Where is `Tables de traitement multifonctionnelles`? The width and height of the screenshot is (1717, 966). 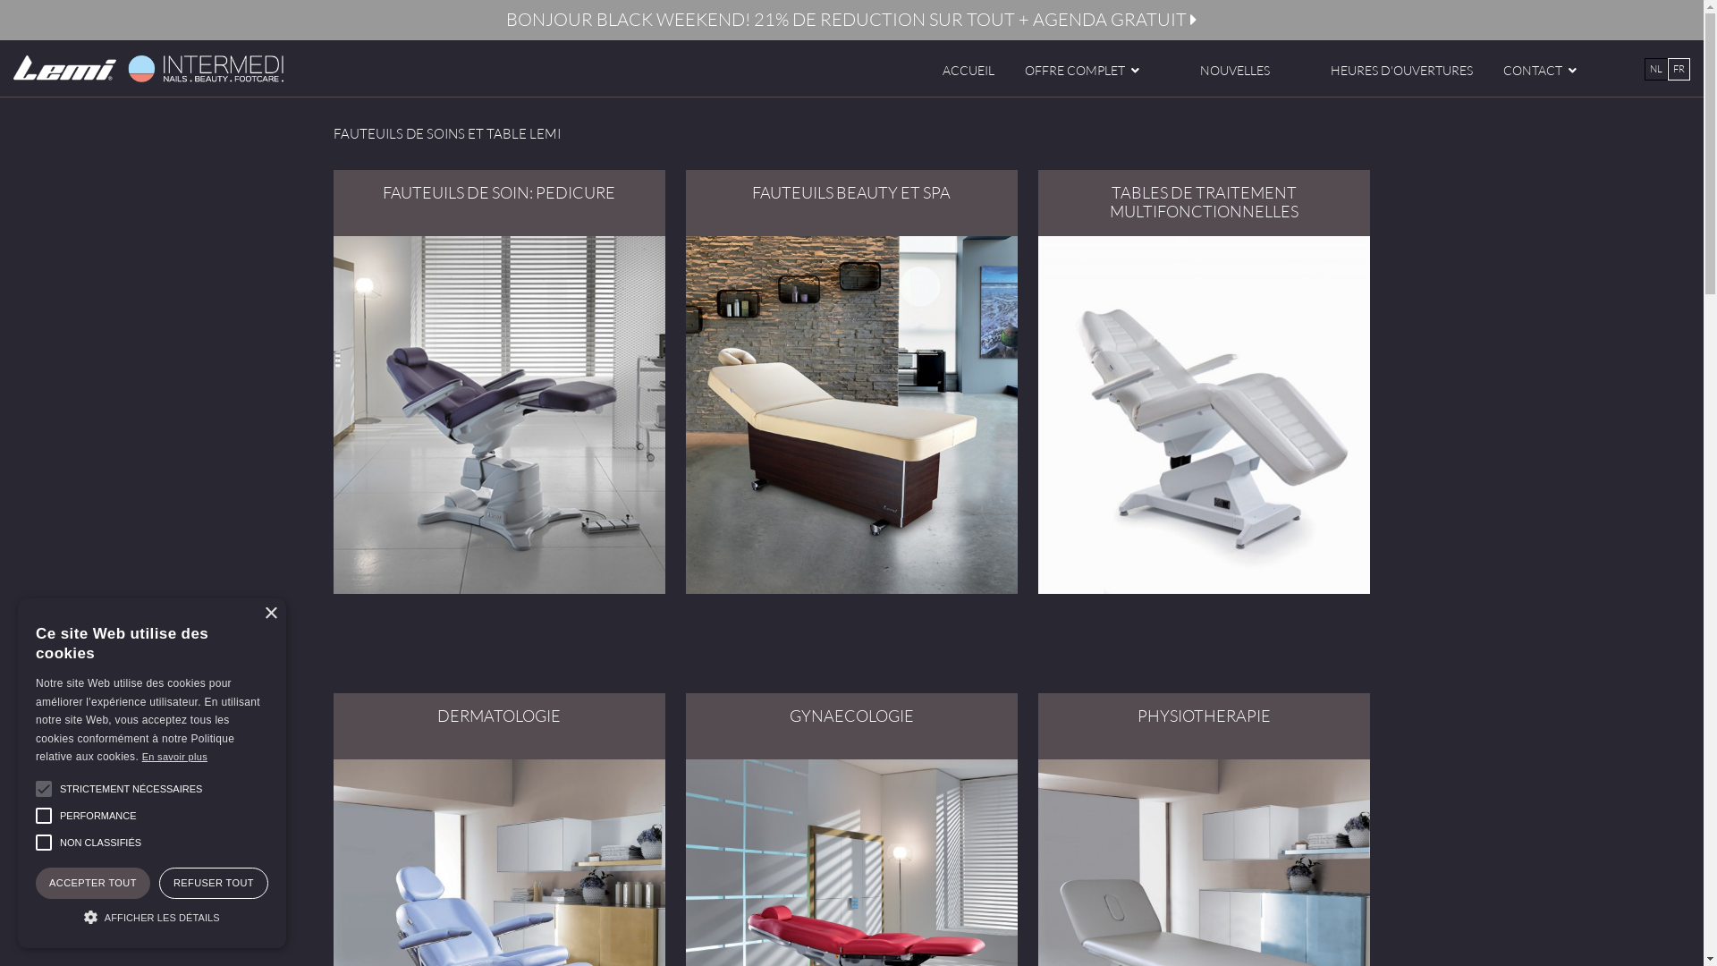
Tables de traitement multifonctionnelles is located at coordinates (1204, 415).